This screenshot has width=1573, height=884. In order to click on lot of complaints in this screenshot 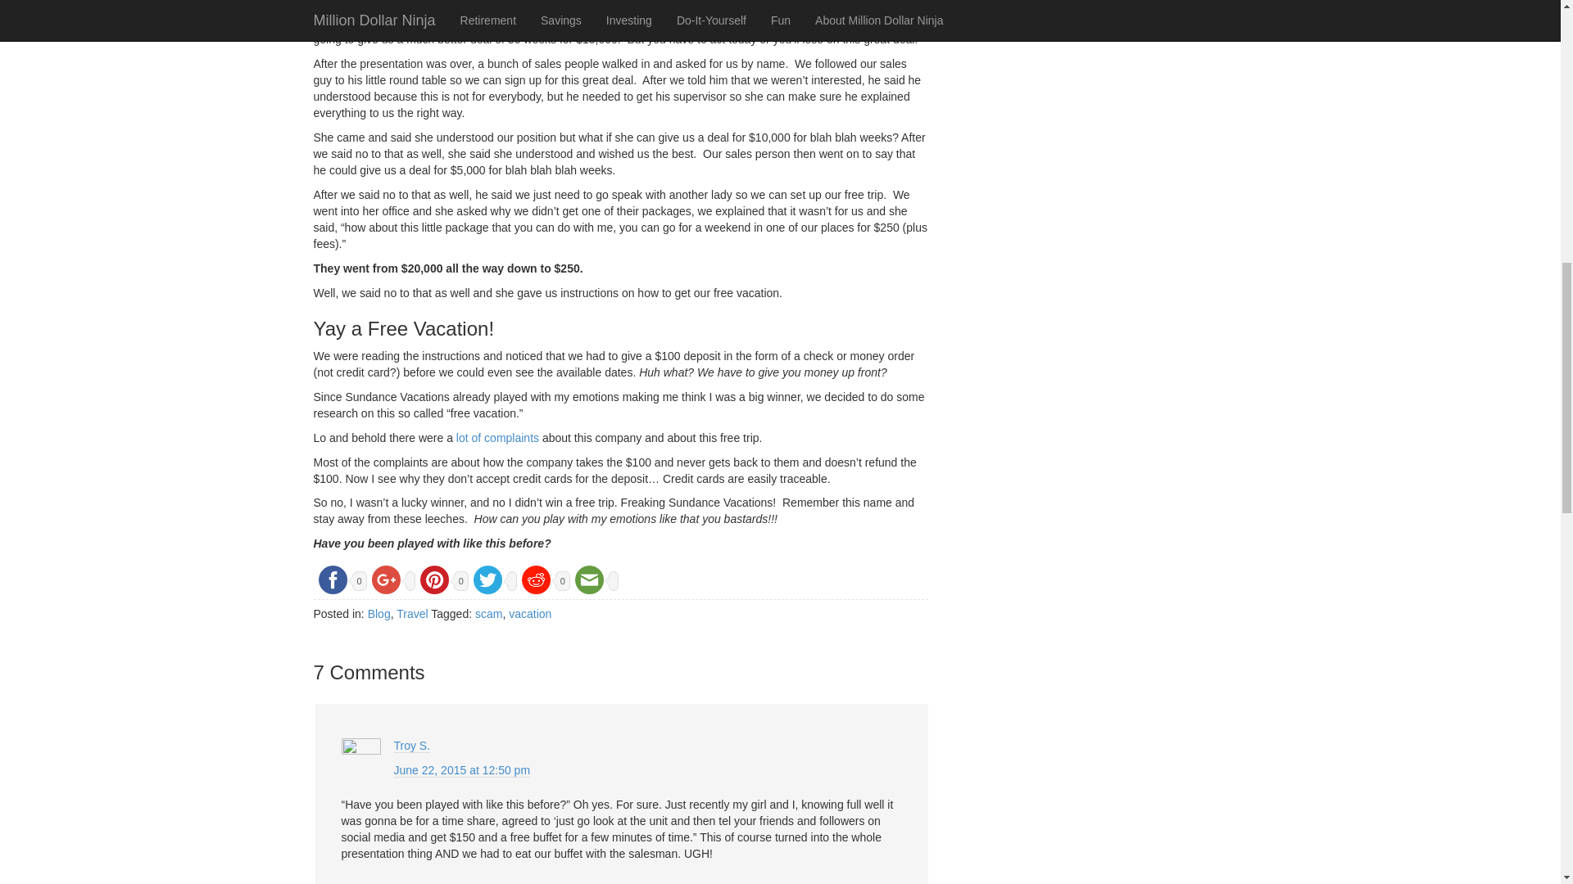, I will do `click(497, 438)`.